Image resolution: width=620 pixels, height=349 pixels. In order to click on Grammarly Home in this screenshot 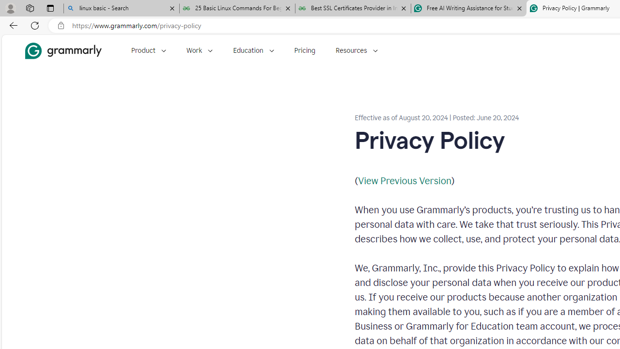, I will do `click(63, 50)`.